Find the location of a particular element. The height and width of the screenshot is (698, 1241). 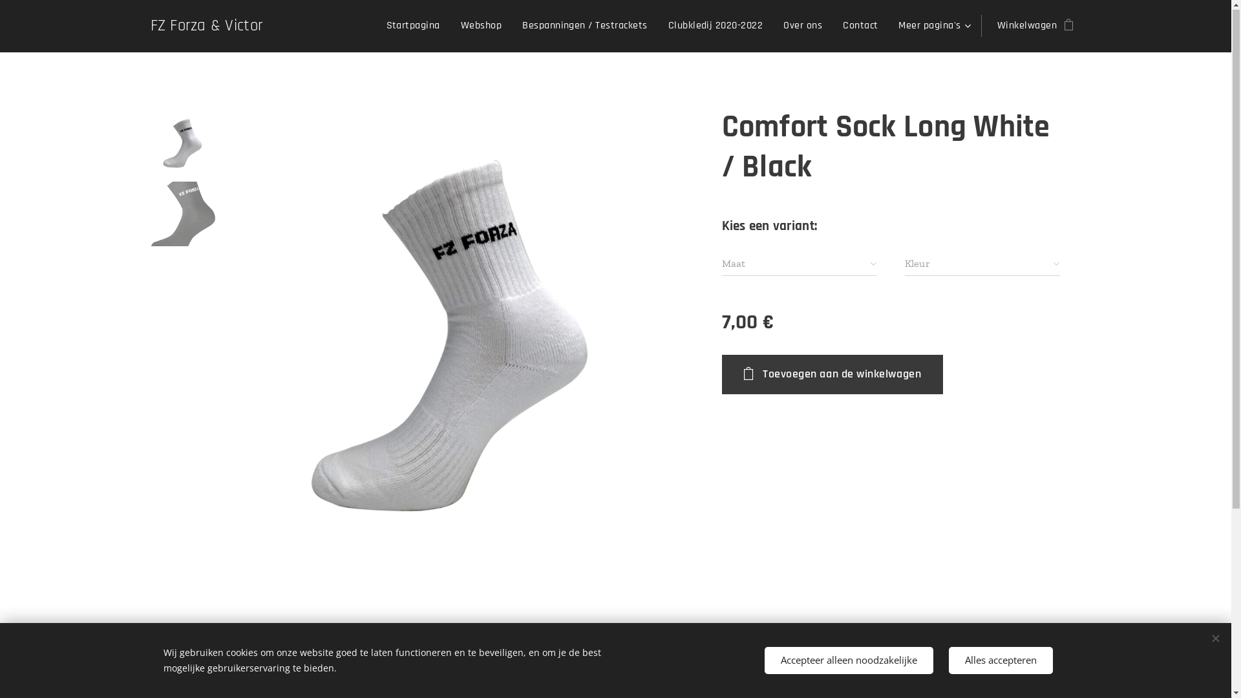

FZ Forza & Victor is located at coordinates (207, 27).